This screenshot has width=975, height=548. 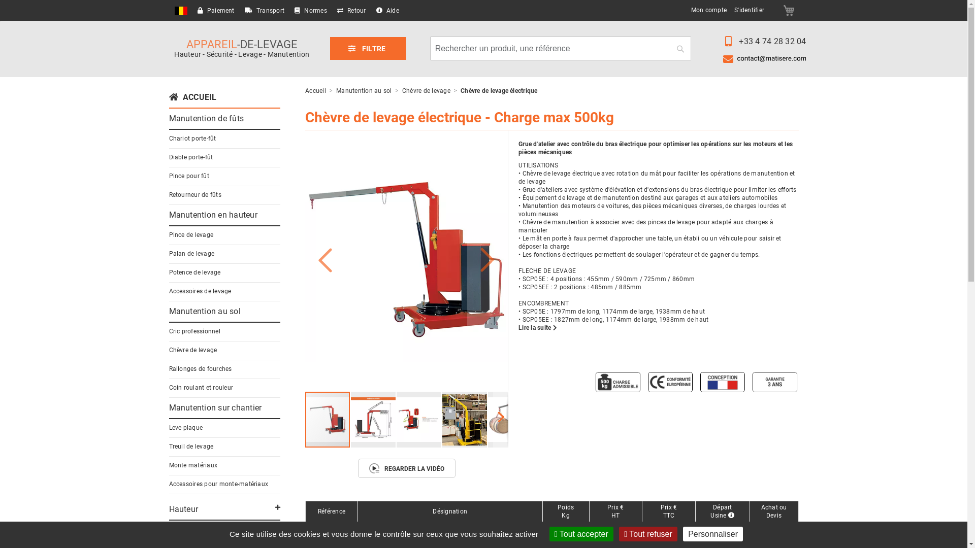 What do you see at coordinates (311, 11) in the screenshot?
I see `Normes` at bounding box center [311, 11].